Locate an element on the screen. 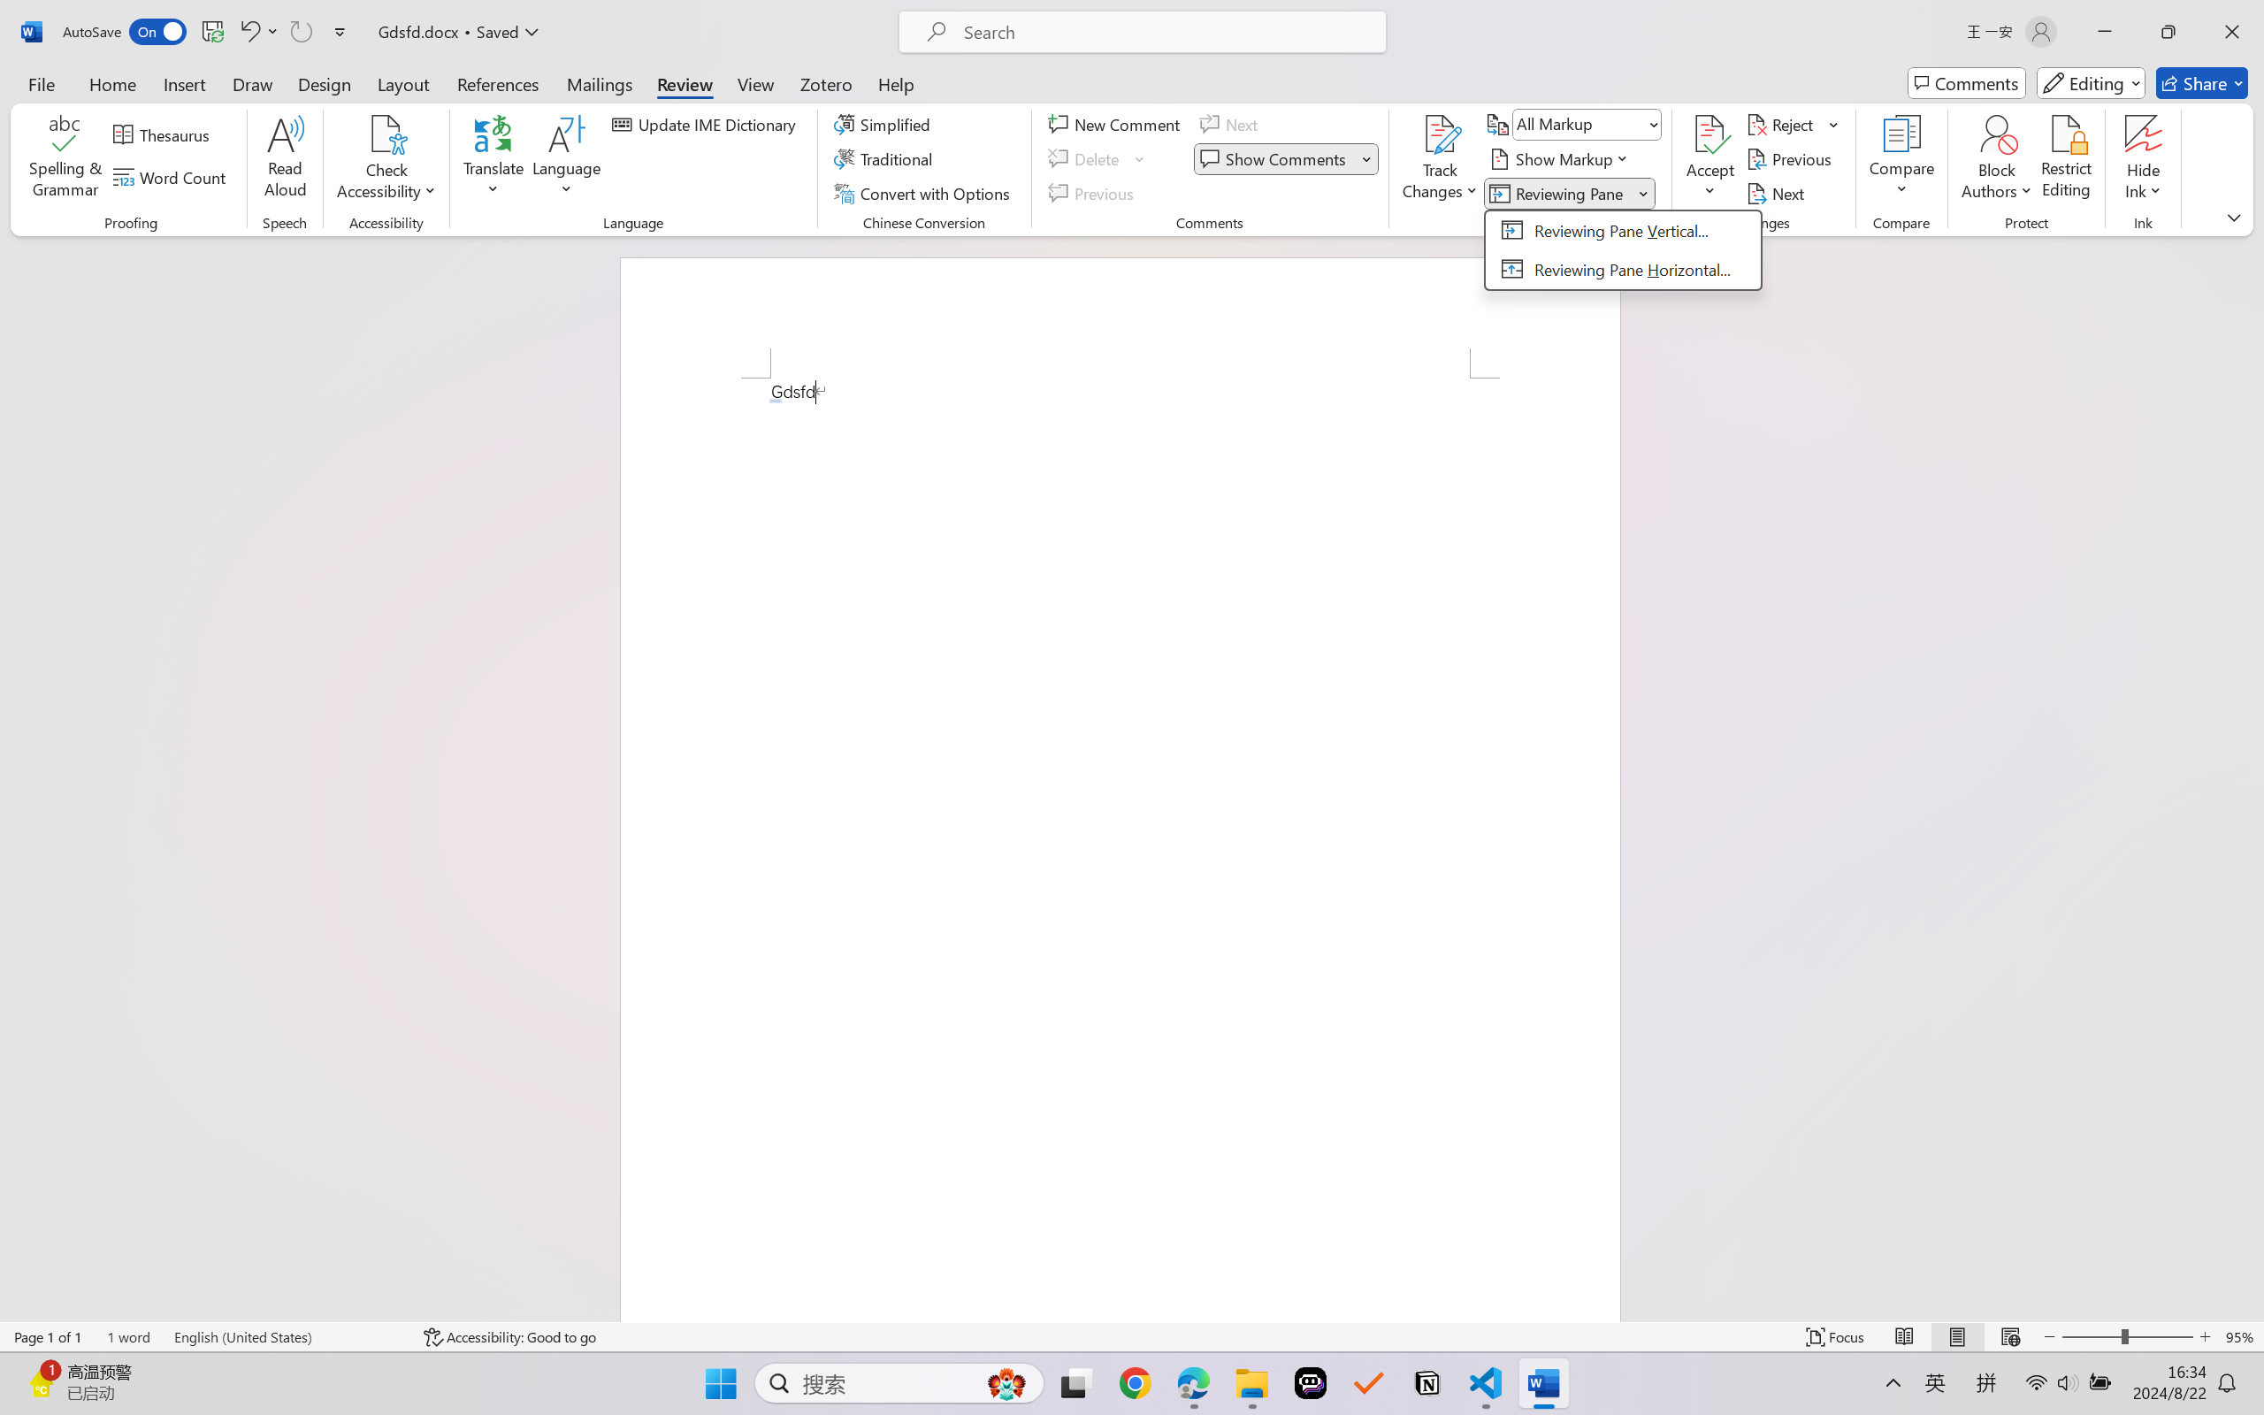 The image size is (2264, 1415). Block Authors is located at coordinates (1997, 159).